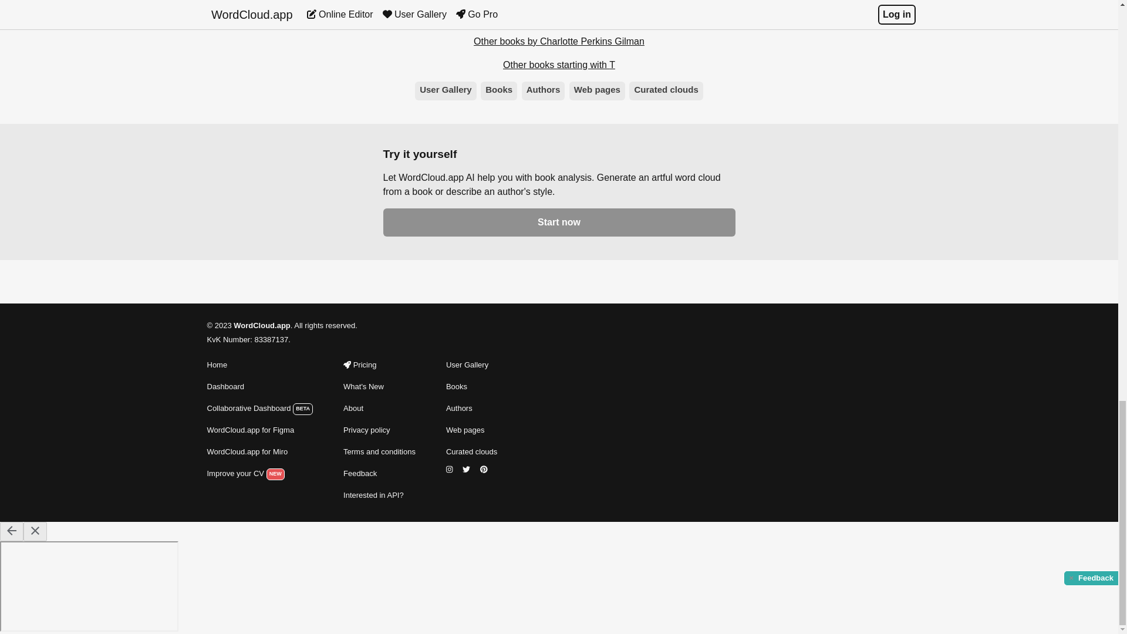  I want to click on Feedback, so click(379, 473).